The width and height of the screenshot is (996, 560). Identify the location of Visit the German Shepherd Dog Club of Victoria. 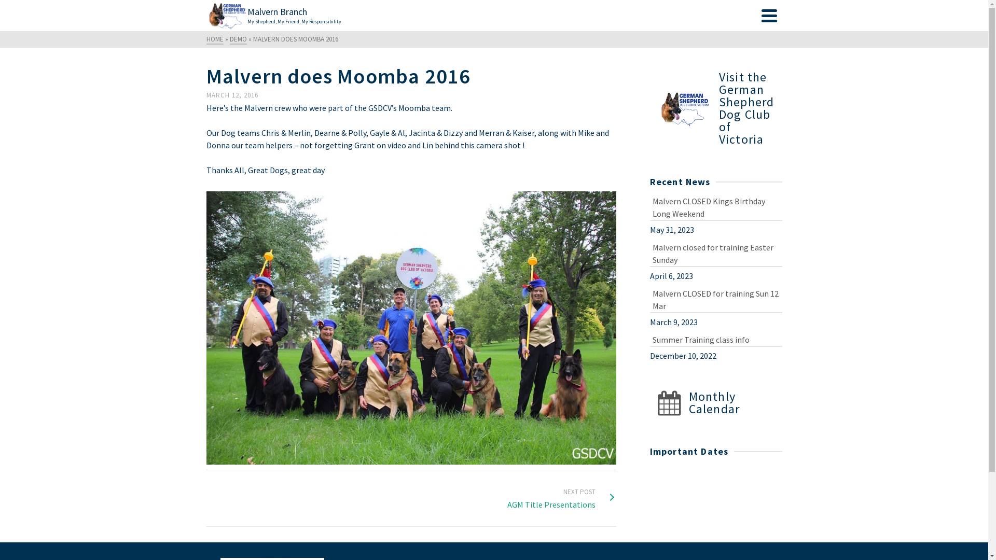
(716, 108).